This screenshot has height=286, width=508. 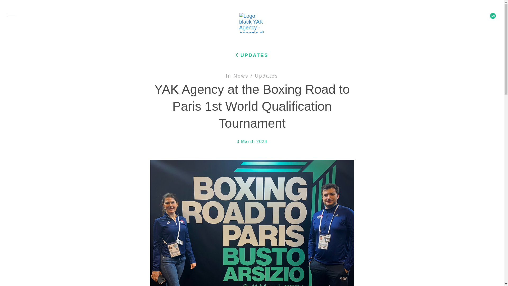 I want to click on UPDATES, so click(x=252, y=55).